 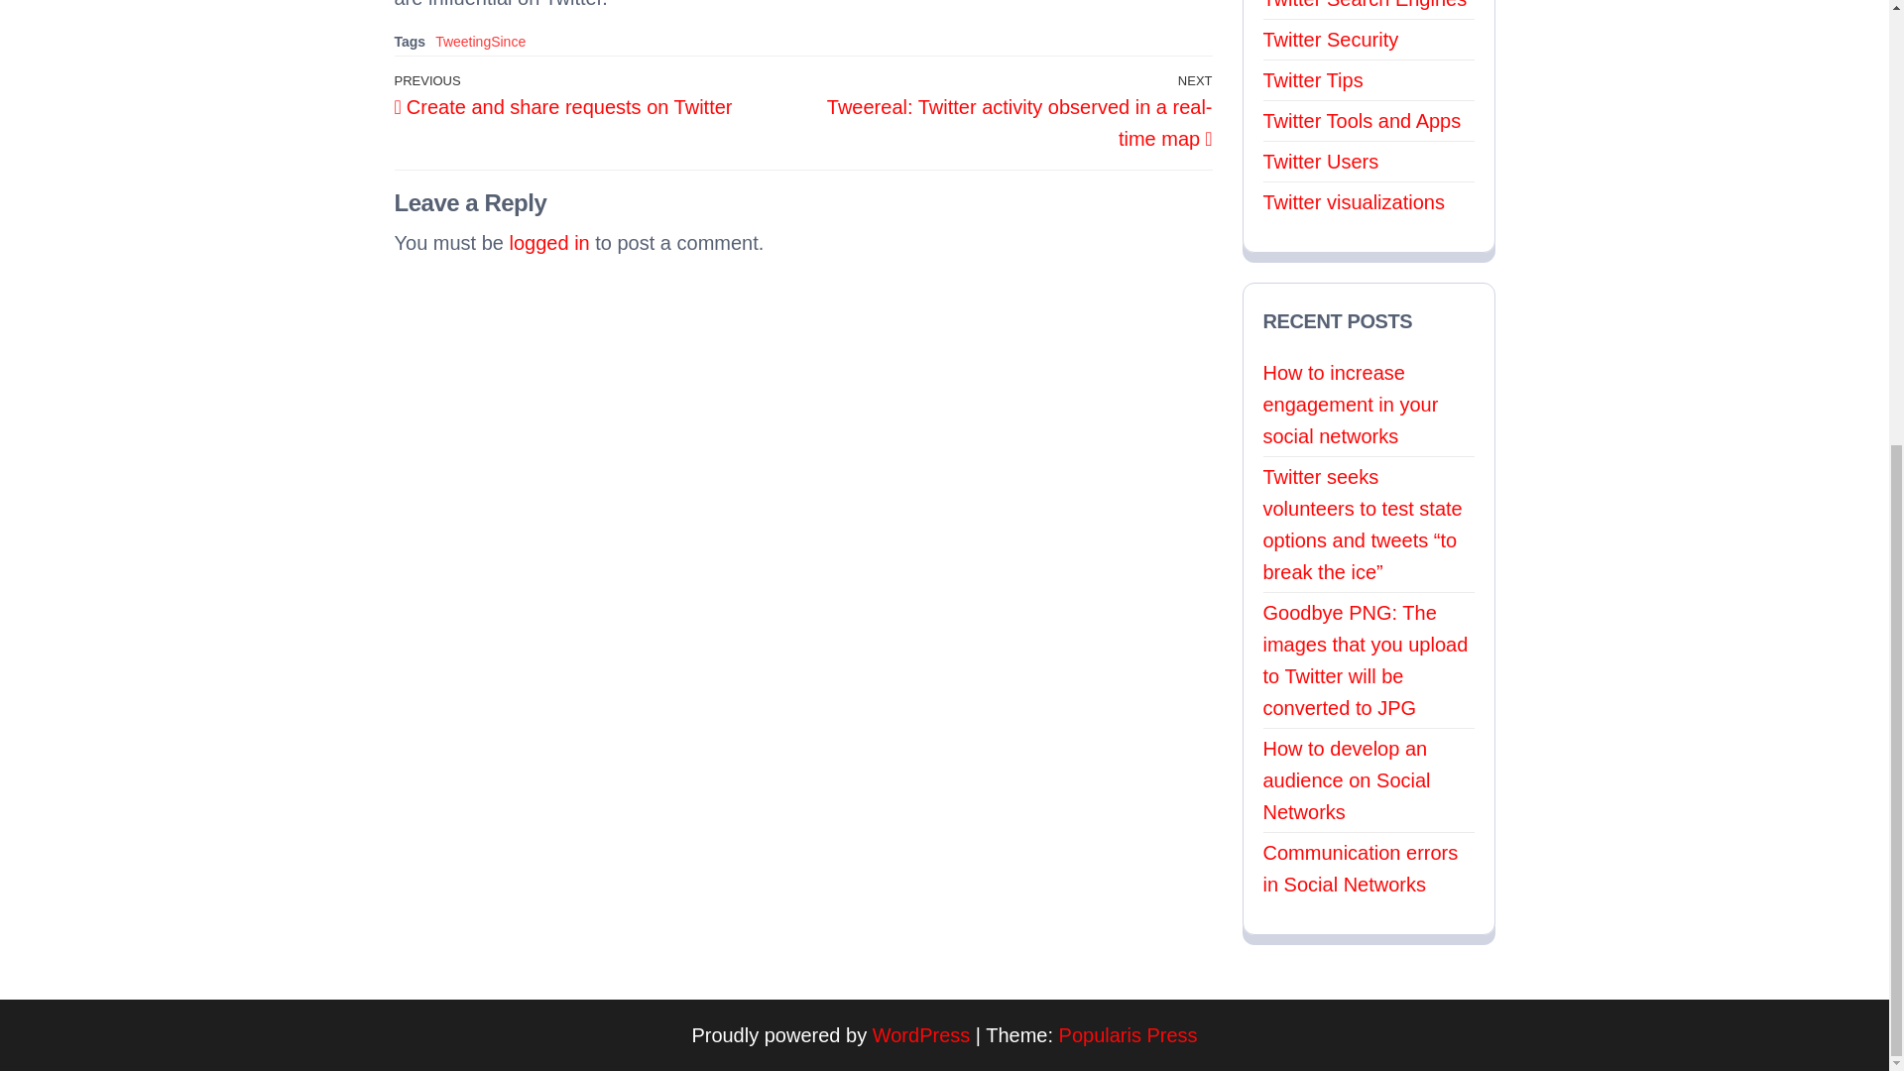 I want to click on TweetingSince, so click(x=1363, y=121).